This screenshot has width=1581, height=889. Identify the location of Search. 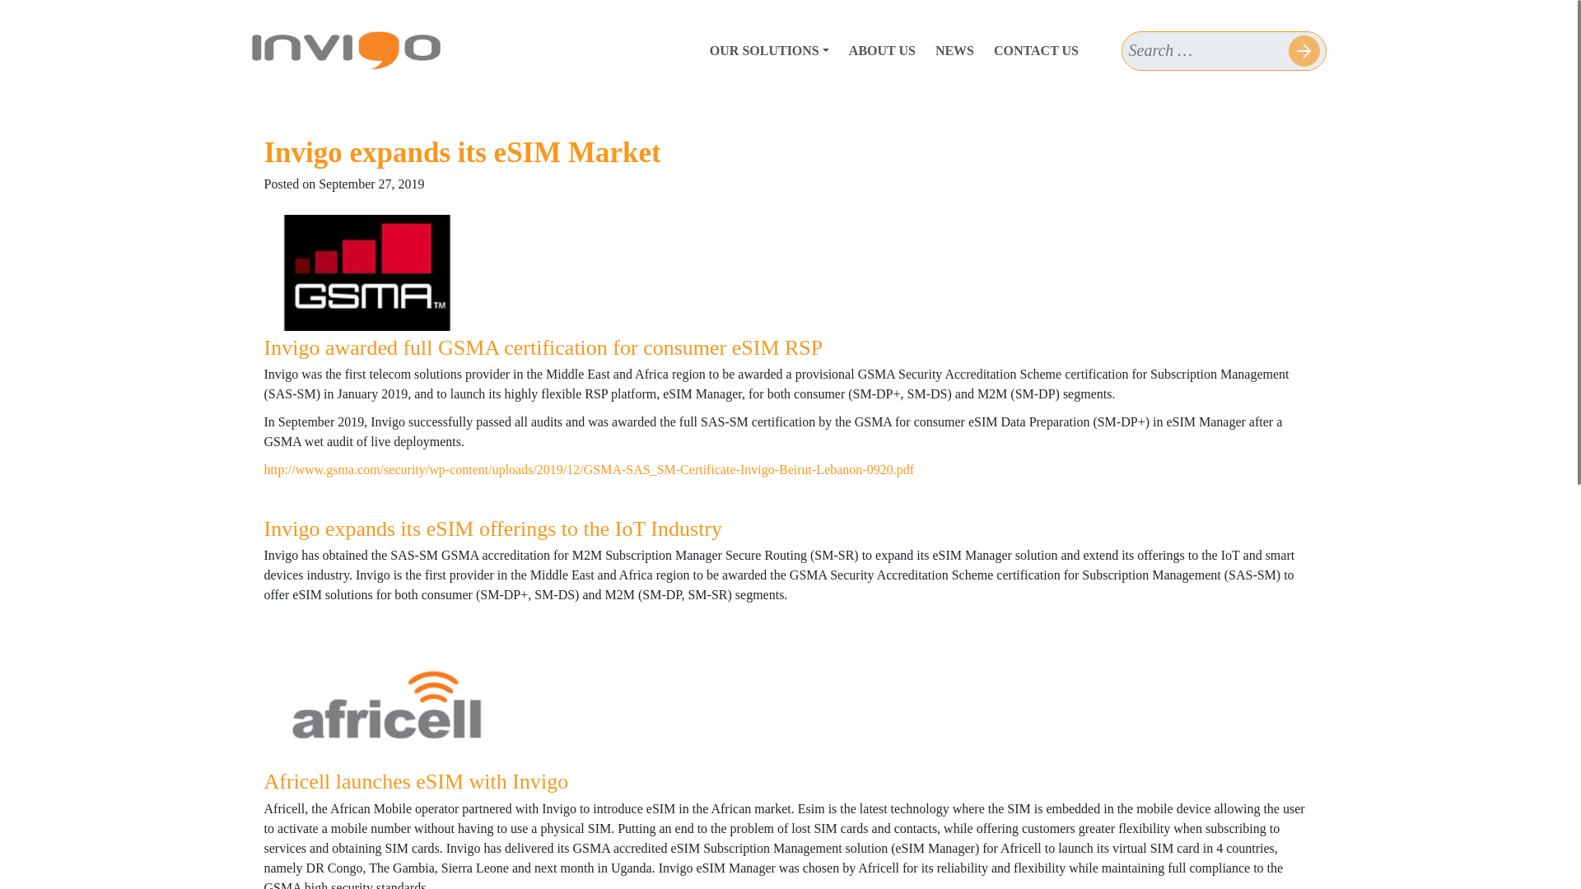
(1303, 51).